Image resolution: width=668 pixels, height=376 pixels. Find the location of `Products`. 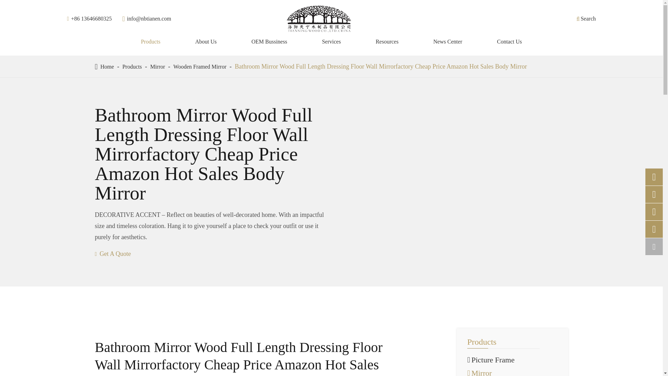

Products is located at coordinates (132, 66).